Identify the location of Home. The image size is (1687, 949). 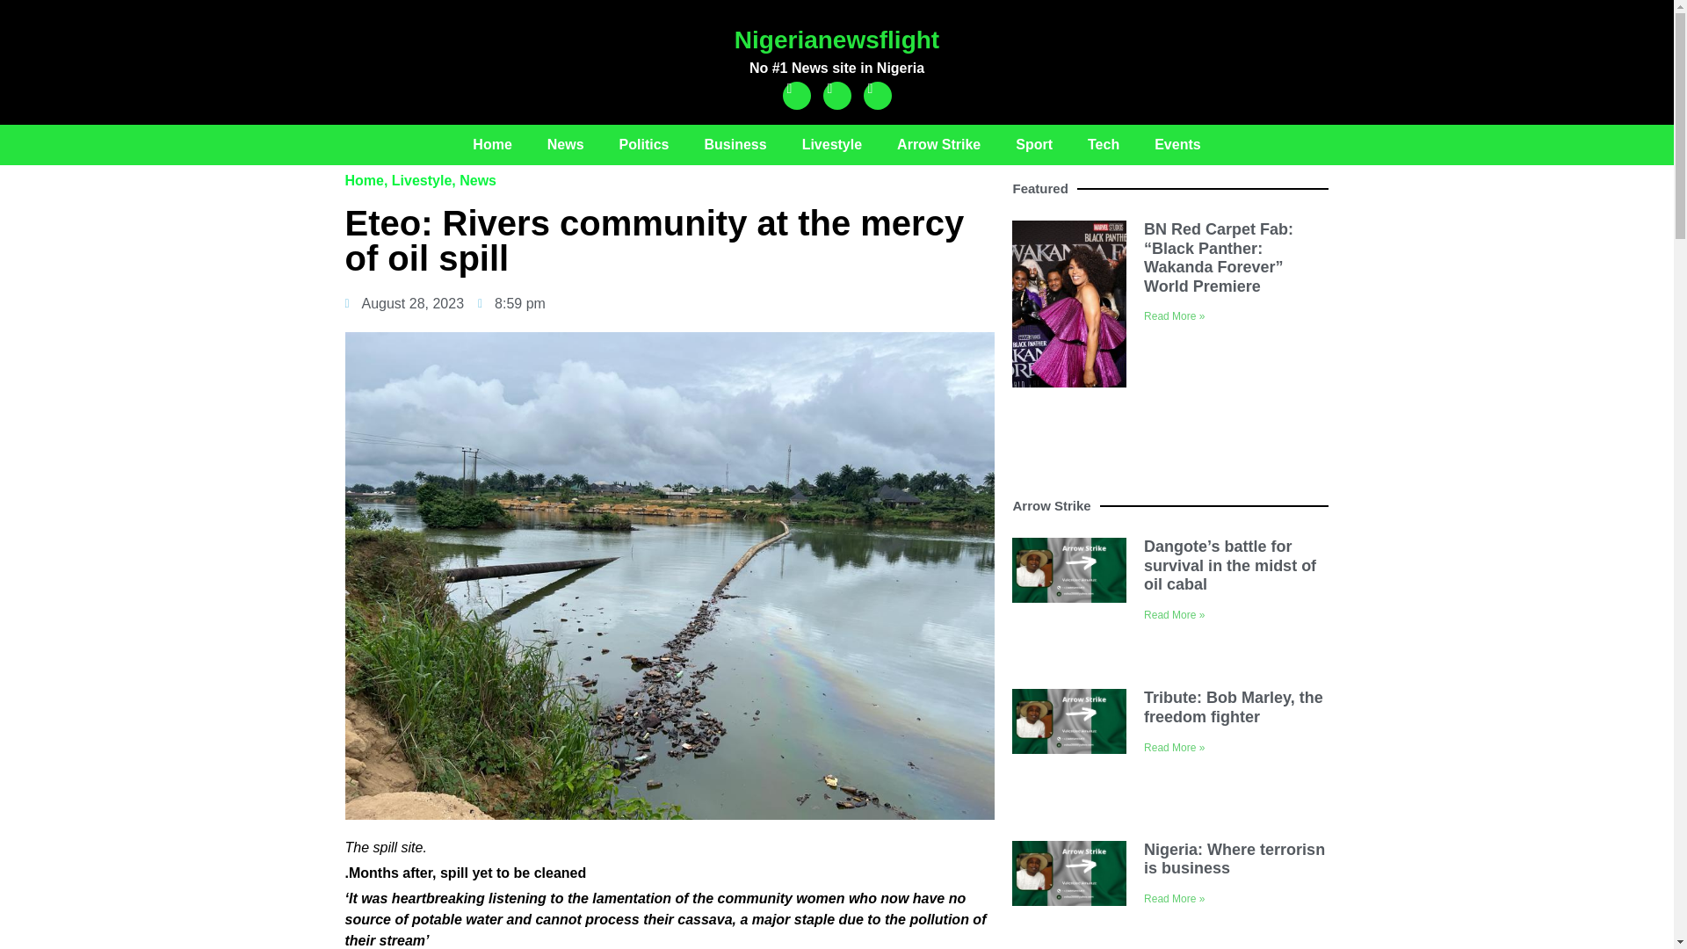
(363, 179).